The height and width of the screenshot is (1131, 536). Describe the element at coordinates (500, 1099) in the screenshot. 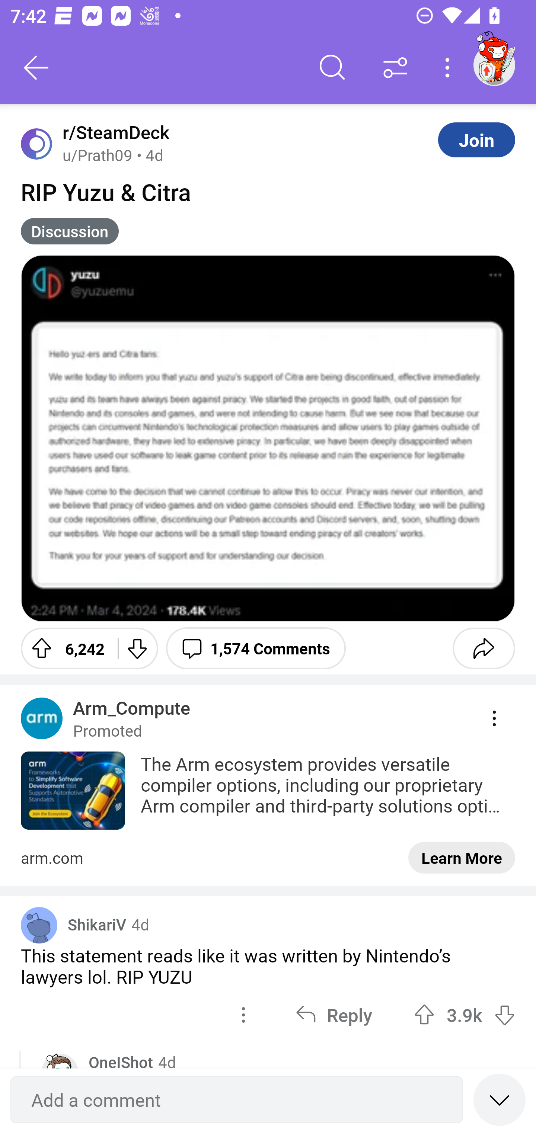

I see `Speed read` at that location.